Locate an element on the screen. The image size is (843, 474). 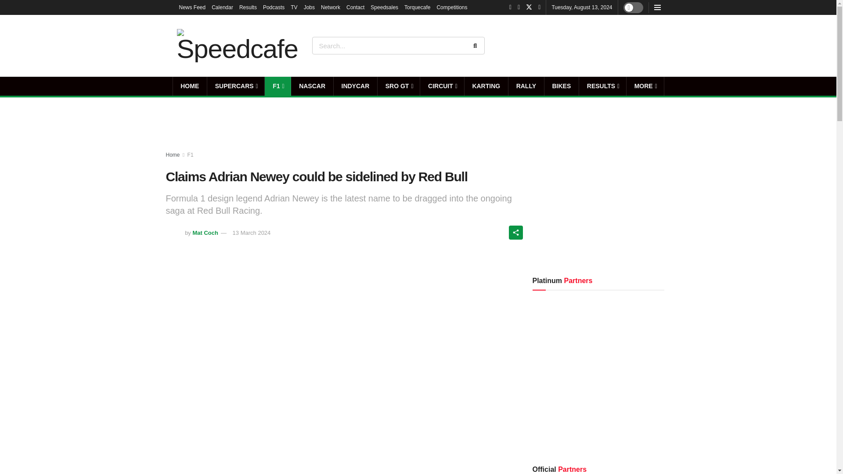
Network is located at coordinates (331, 7).